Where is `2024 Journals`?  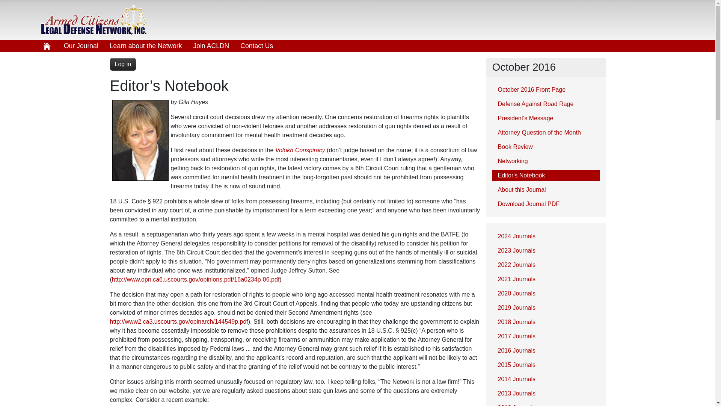 2024 Journals is located at coordinates (545, 236).